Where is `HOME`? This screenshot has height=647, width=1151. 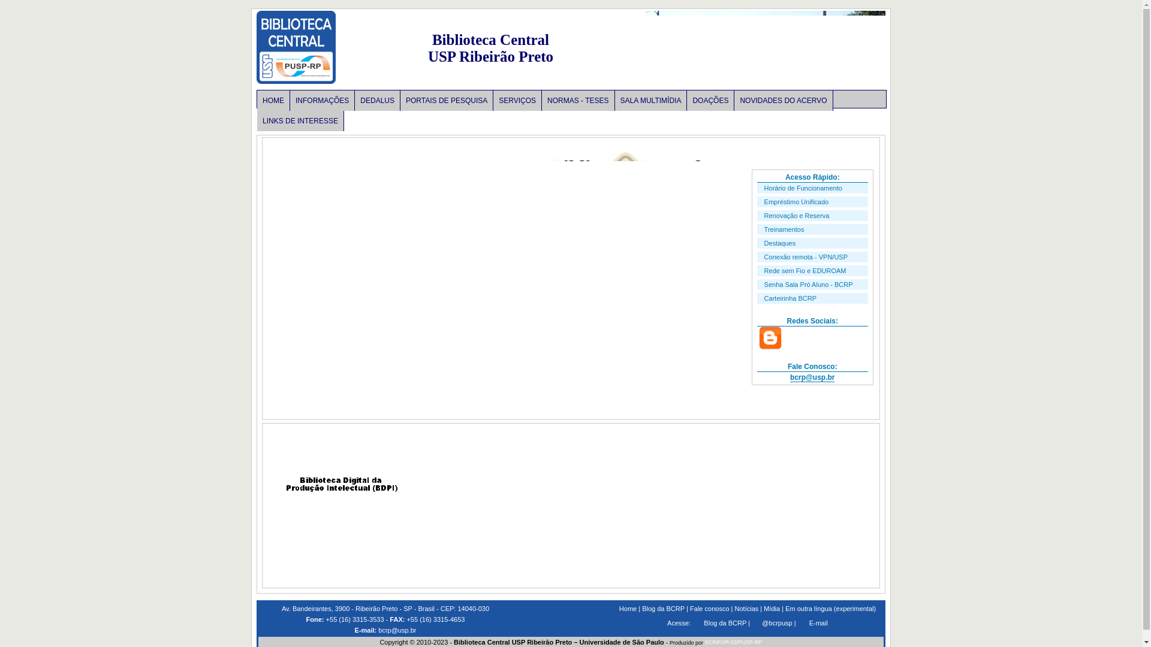 HOME is located at coordinates (273, 101).